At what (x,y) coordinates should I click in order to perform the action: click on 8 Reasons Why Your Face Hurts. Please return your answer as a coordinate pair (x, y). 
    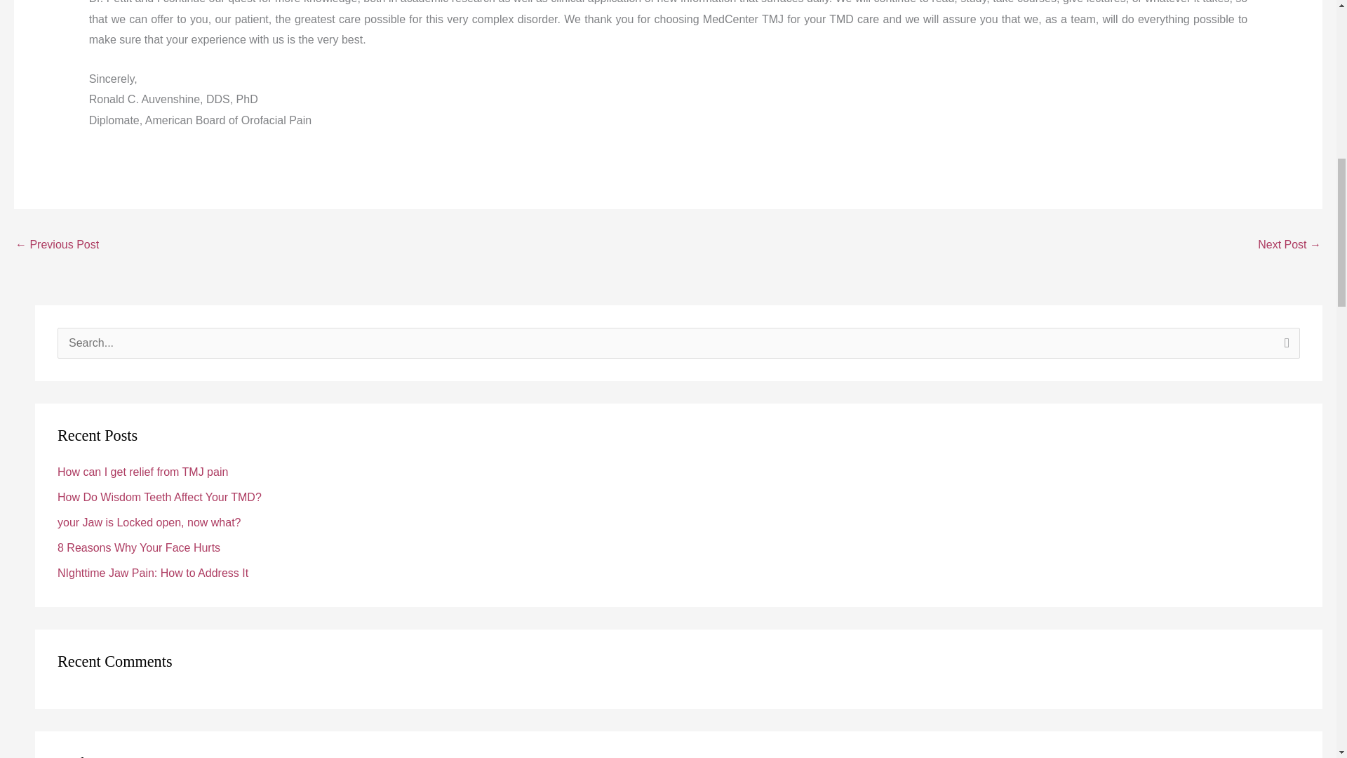
    Looking at the image, I should click on (139, 547).